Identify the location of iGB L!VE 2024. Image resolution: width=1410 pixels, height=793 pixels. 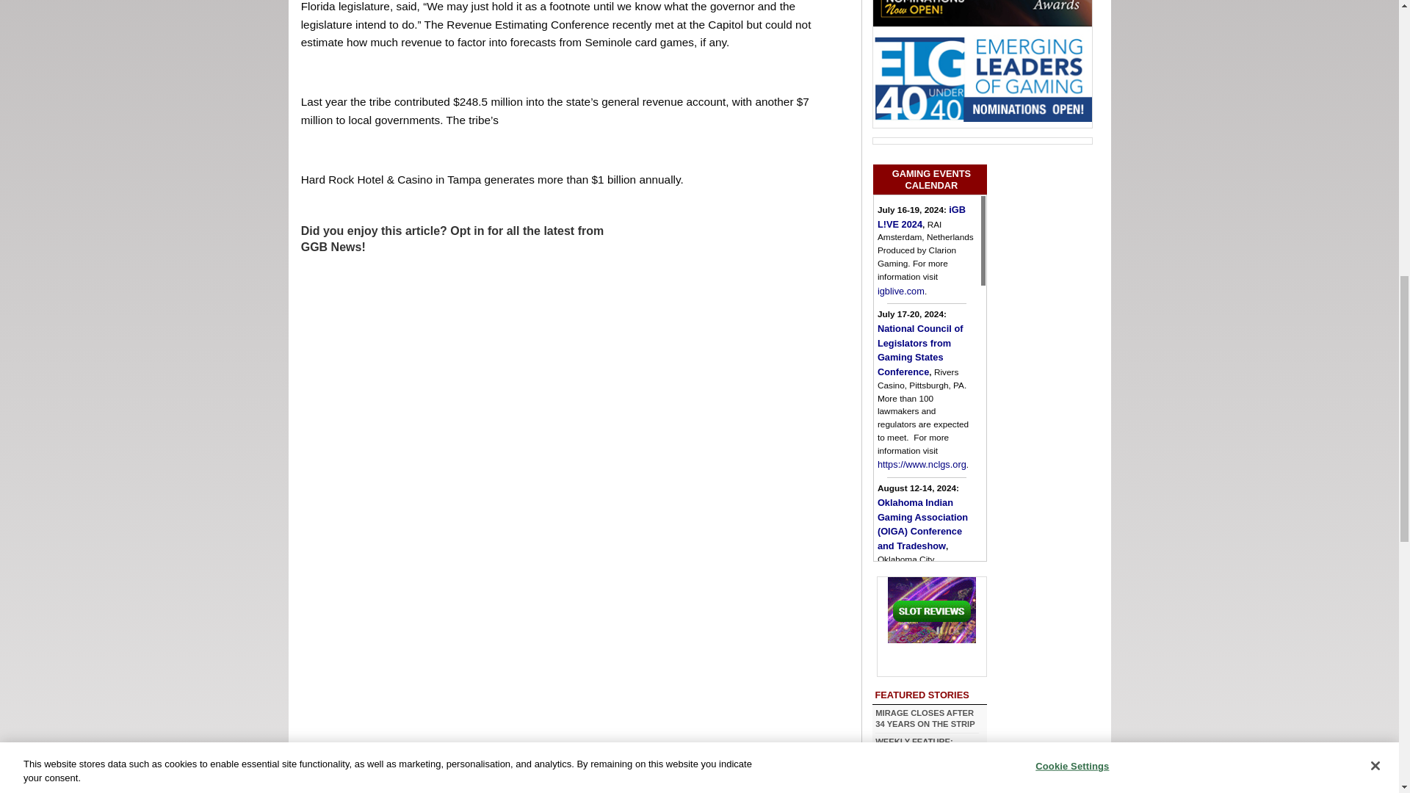
(921, 217).